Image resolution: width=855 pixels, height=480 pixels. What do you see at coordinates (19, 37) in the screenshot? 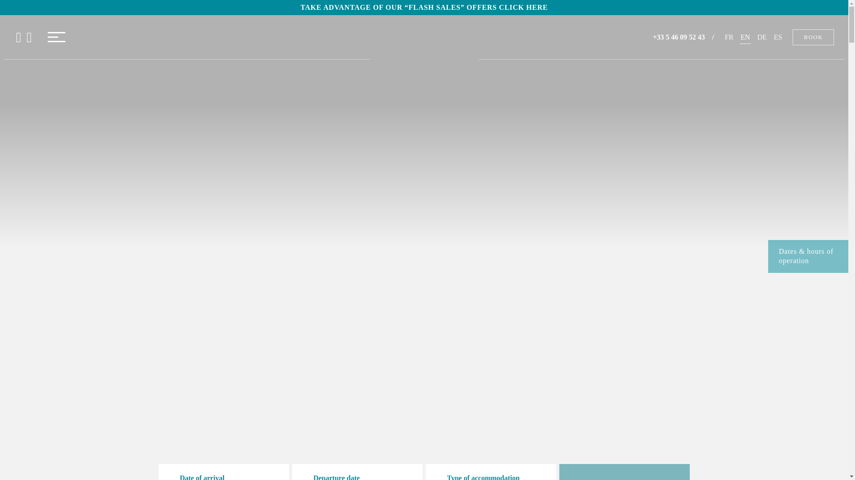
I see `Retrouvez-nous sur facebook` at bounding box center [19, 37].